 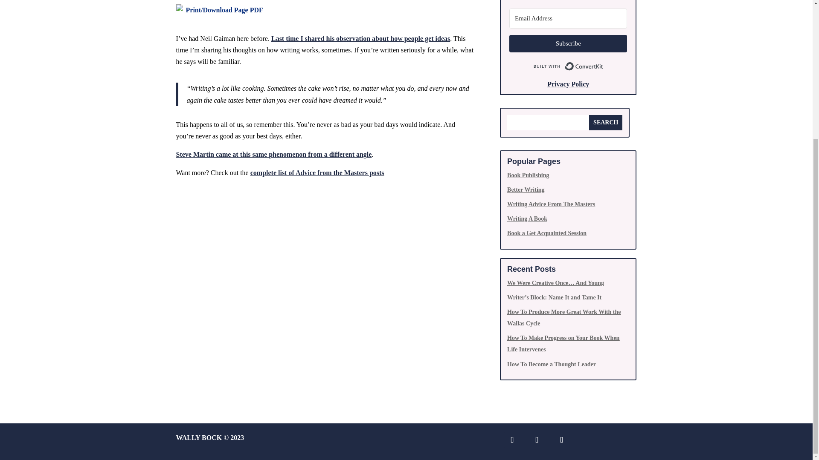 What do you see at coordinates (527, 218) in the screenshot?
I see `Writing A Book` at bounding box center [527, 218].